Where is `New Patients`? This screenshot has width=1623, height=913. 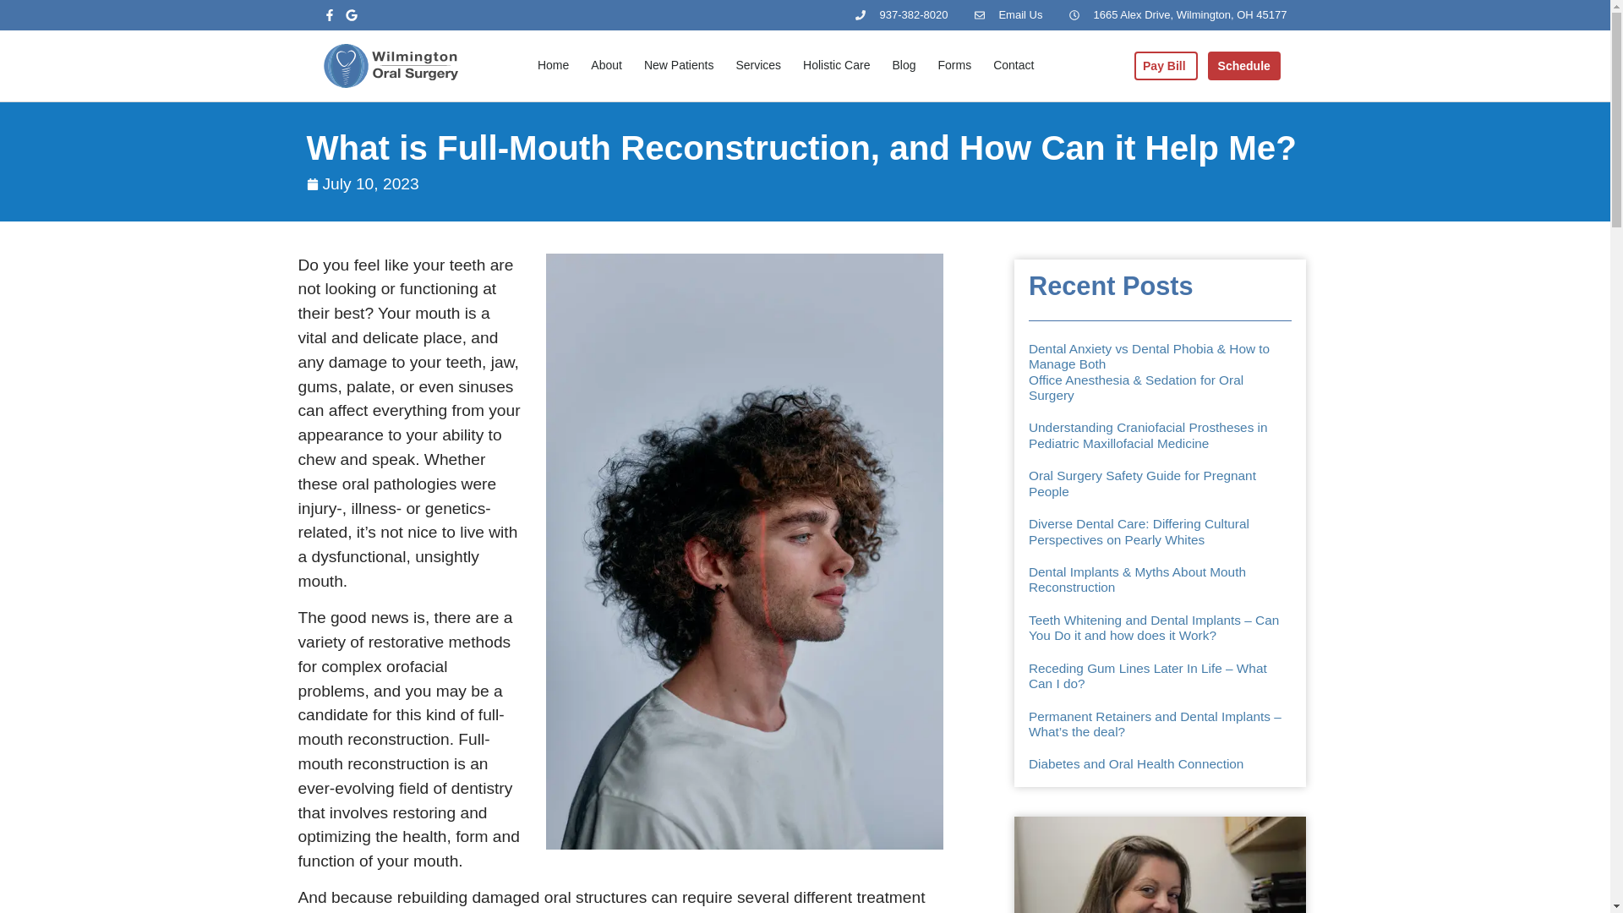
New Patients is located at coordinates (679, 66).